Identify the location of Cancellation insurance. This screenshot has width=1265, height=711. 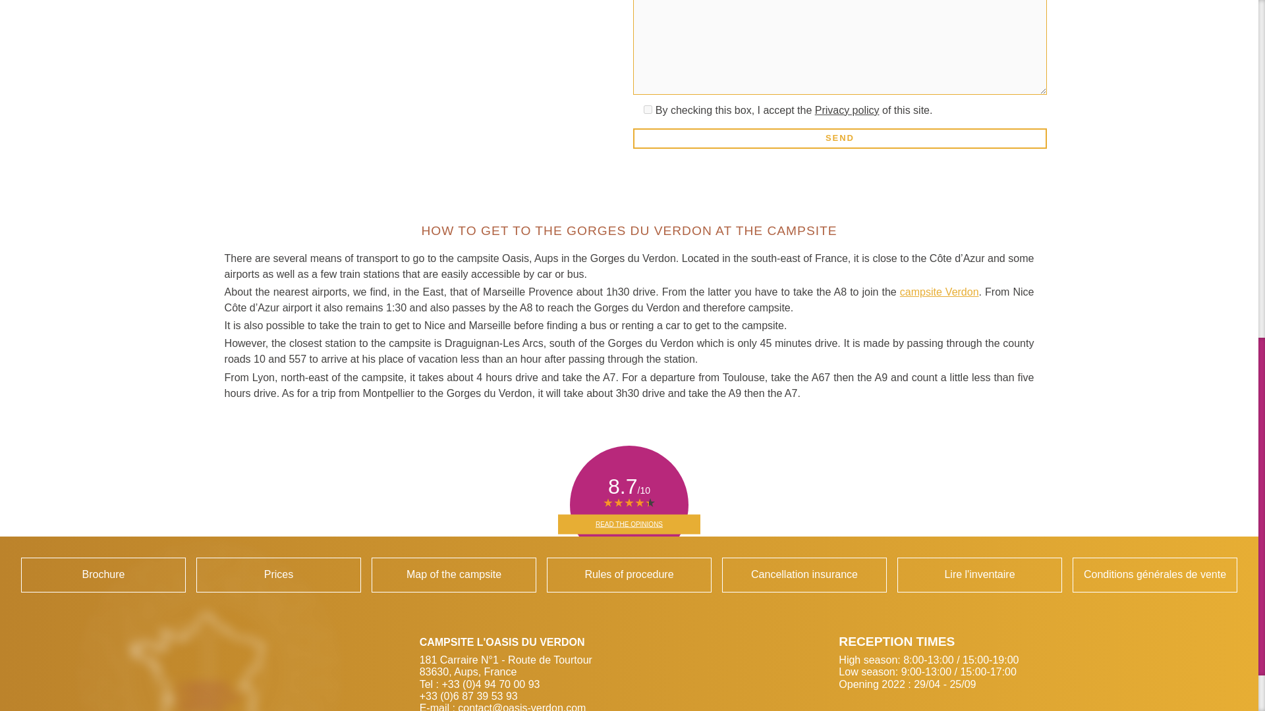
(804, 574).